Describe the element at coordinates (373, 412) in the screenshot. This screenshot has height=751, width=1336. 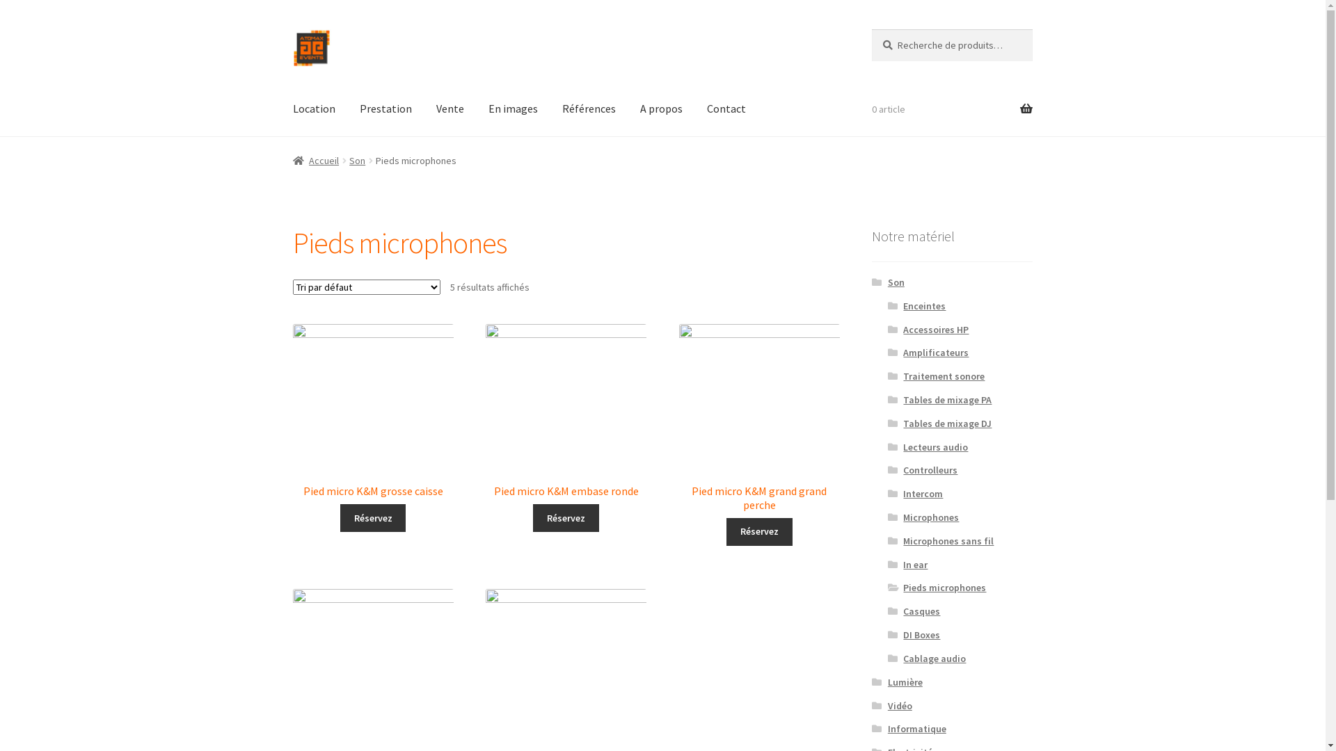
I see `Pied micro K&M grosse caisse` at that location.